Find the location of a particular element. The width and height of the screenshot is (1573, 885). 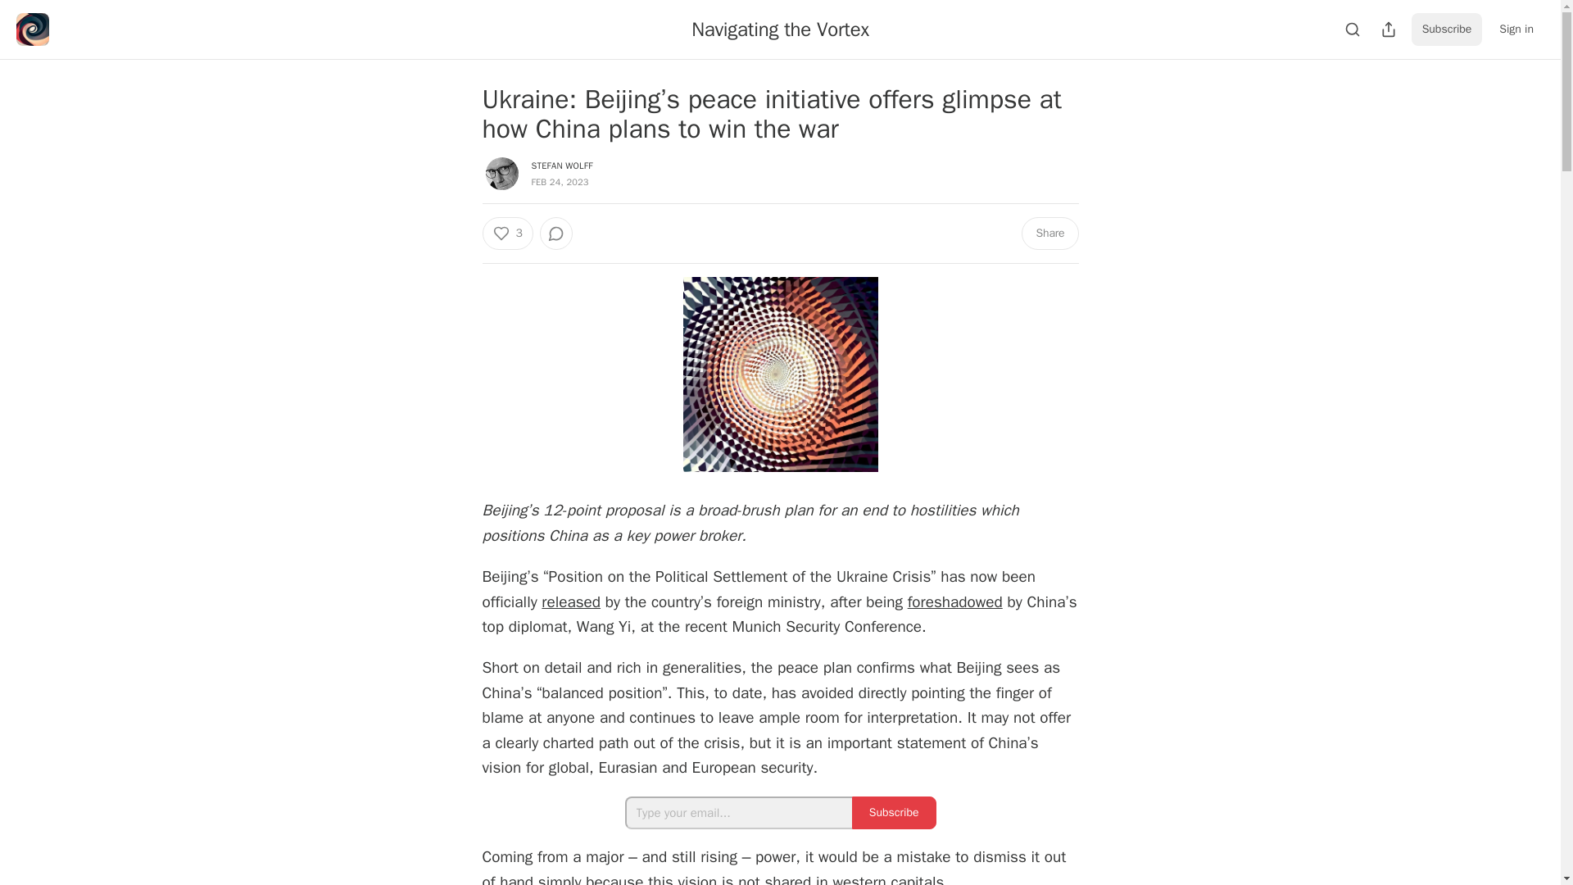

released is located at coordinates (570, 601).